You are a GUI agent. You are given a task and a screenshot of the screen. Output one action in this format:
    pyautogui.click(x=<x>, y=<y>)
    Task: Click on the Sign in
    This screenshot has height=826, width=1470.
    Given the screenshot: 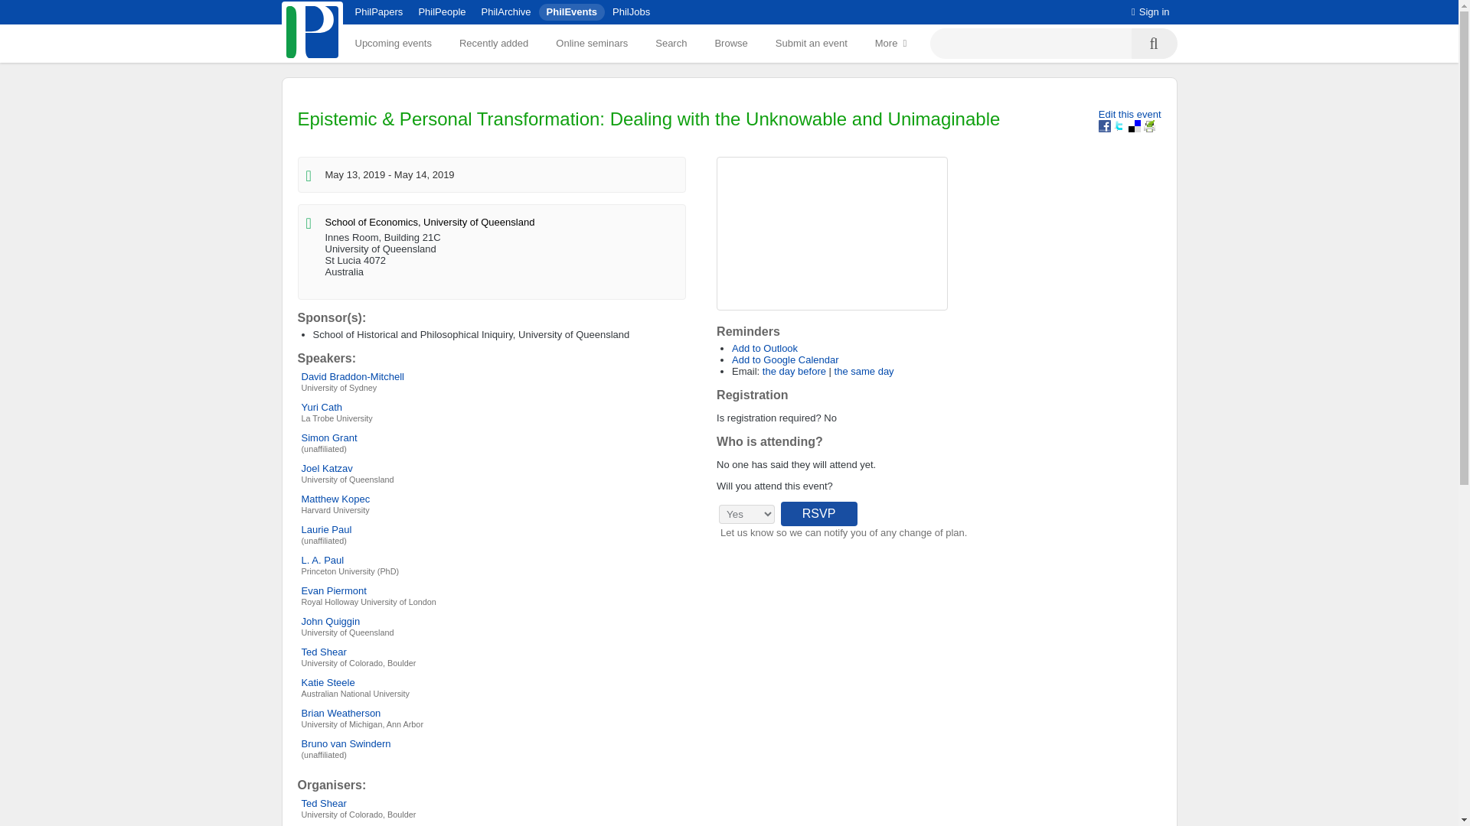 What is the action you would take?
    pyautogui.click(x=1151, y=11)
    